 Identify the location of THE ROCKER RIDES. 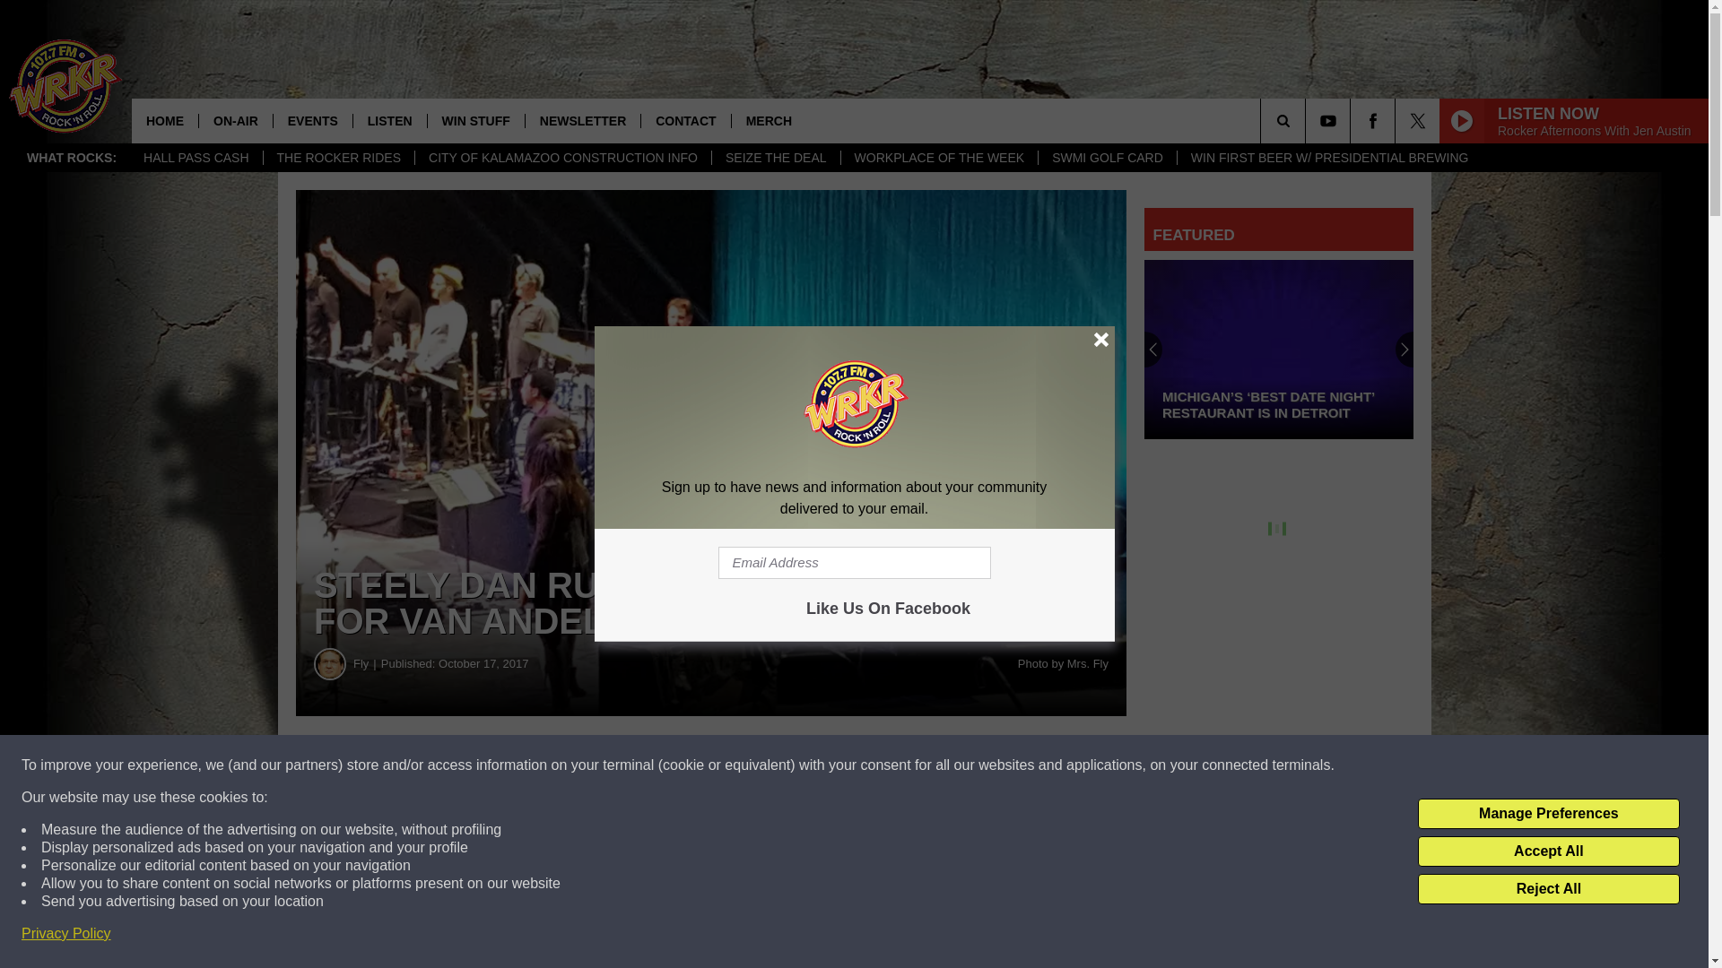
(339, 158).